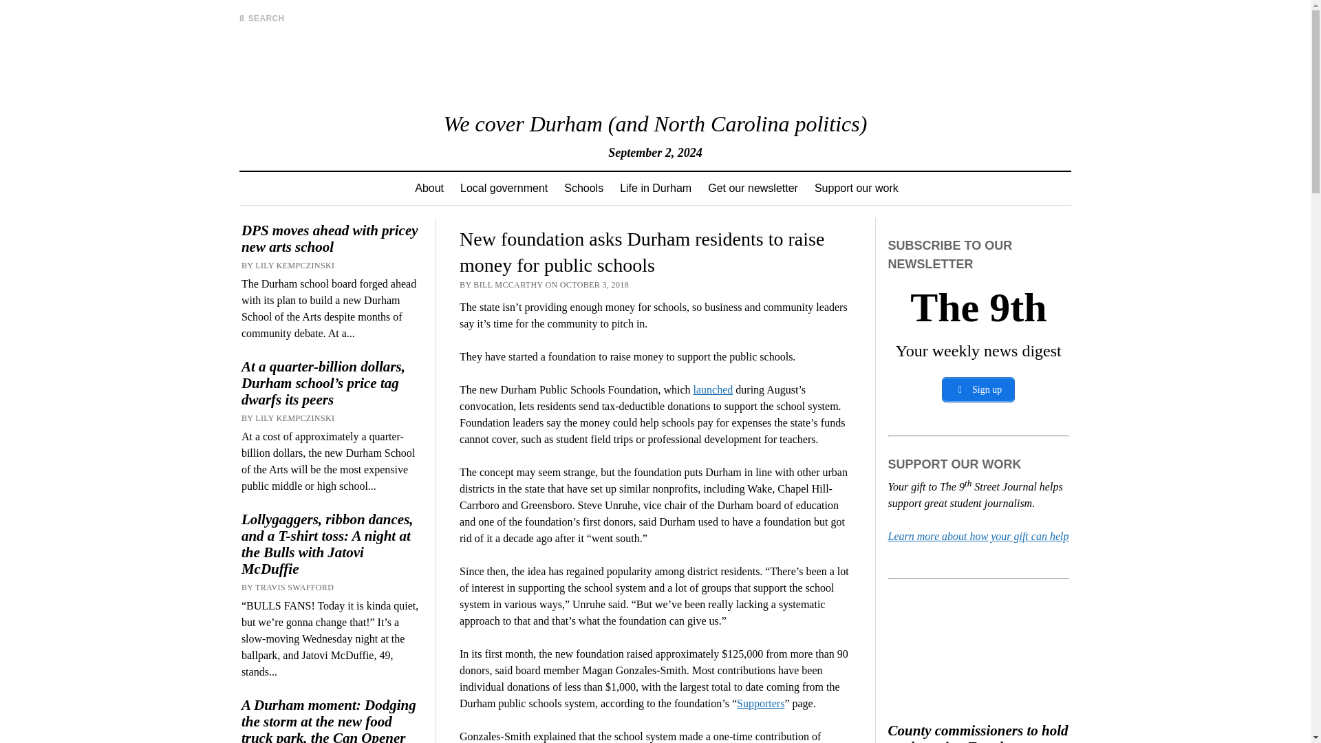 This screenshot has height=743, width=1321. What do you see at coordinates (261, 18) in the screenshot?
I see `SEARCH` at bounding box center [261, 18].